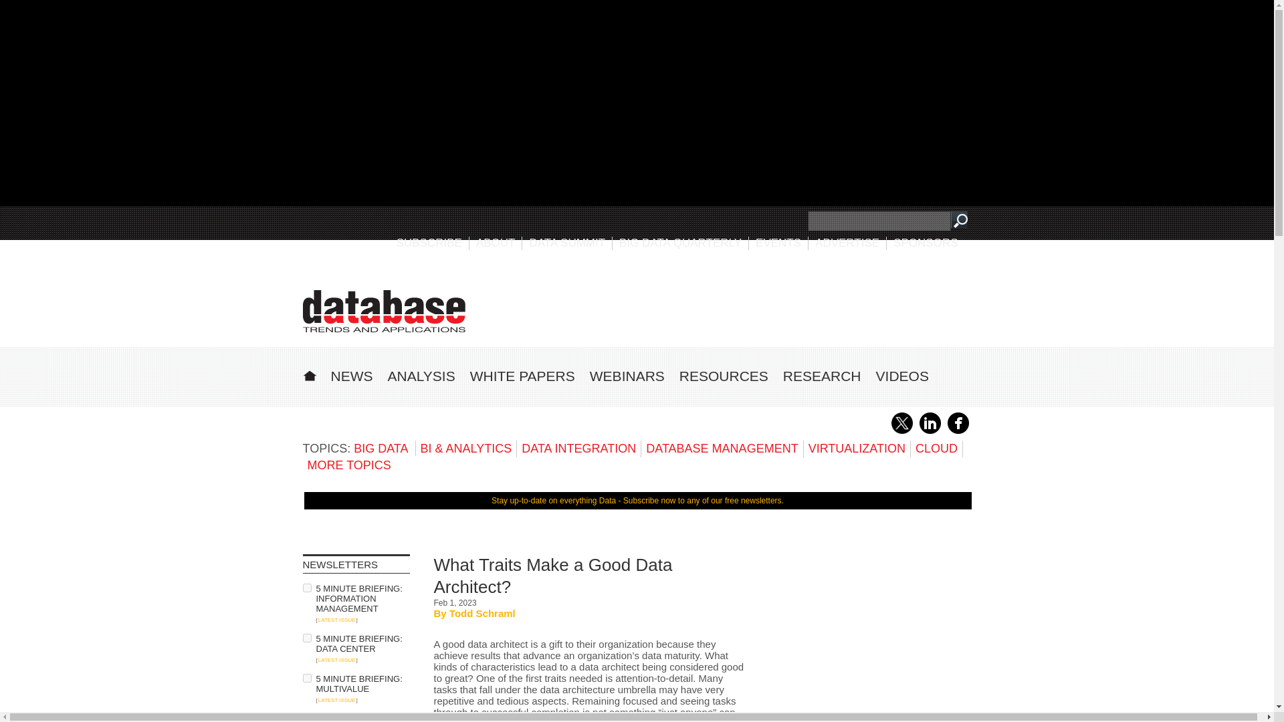 This screenshot has width=1284, height=722. I want to click on DBTA on Facebook, so click(958, 431).